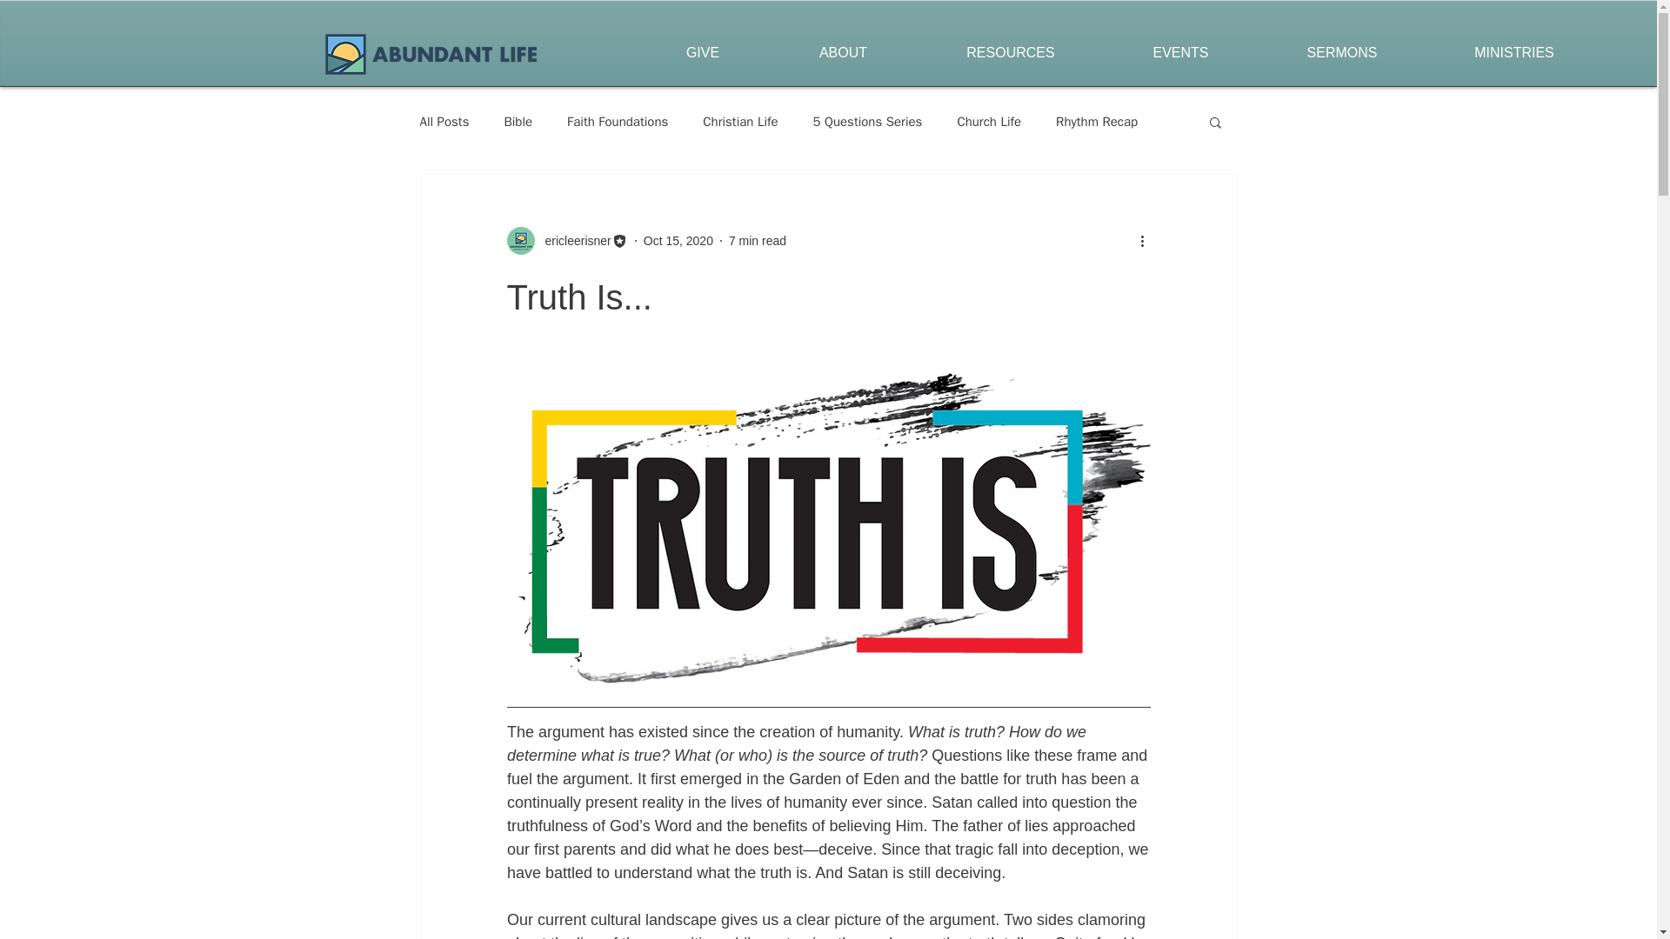 This screenshot has height=939, width=1670. What do you see at coordinates (1011, 52) in the screenshot?
I see `RESOURCES` at bounding box center [1011, 52].